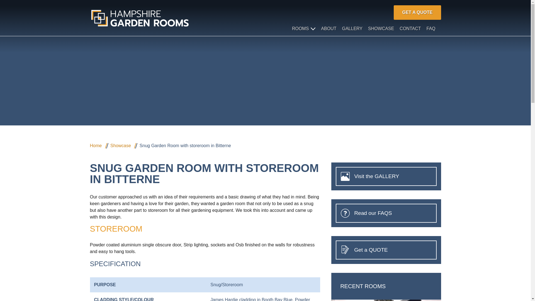  I want to click on Showcase, so click(120, 145).